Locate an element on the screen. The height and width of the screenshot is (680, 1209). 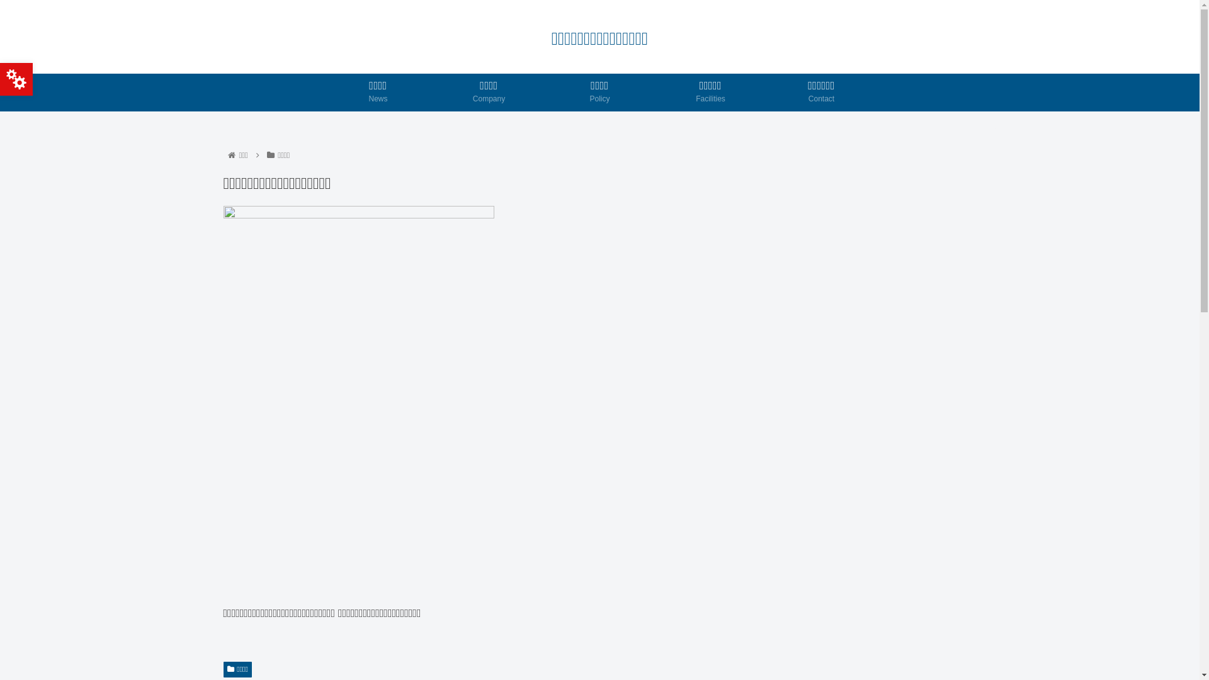
Open toolbar is located at coordinates (16, 79).